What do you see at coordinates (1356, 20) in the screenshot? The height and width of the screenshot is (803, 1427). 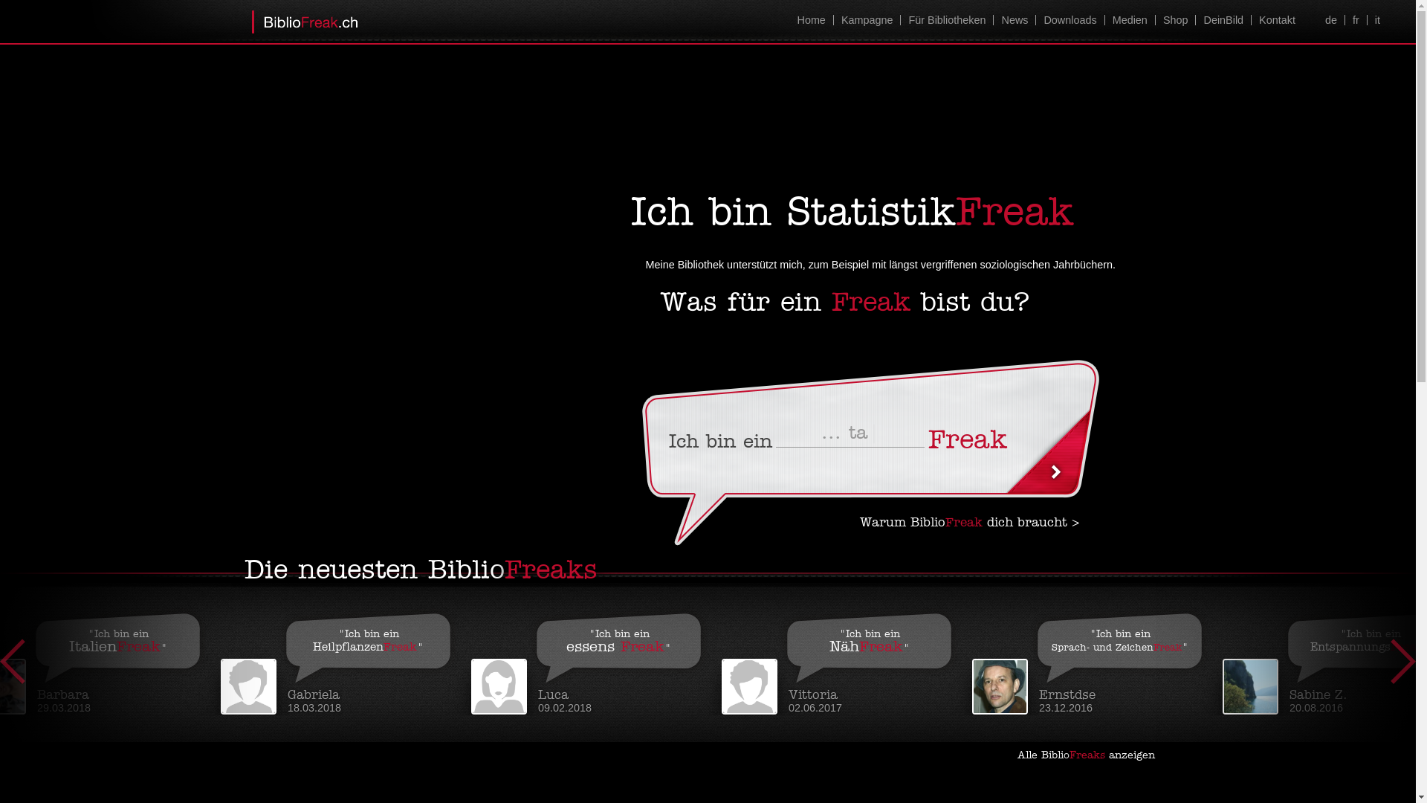 I see `fr` at bounding box center [1356, 20].